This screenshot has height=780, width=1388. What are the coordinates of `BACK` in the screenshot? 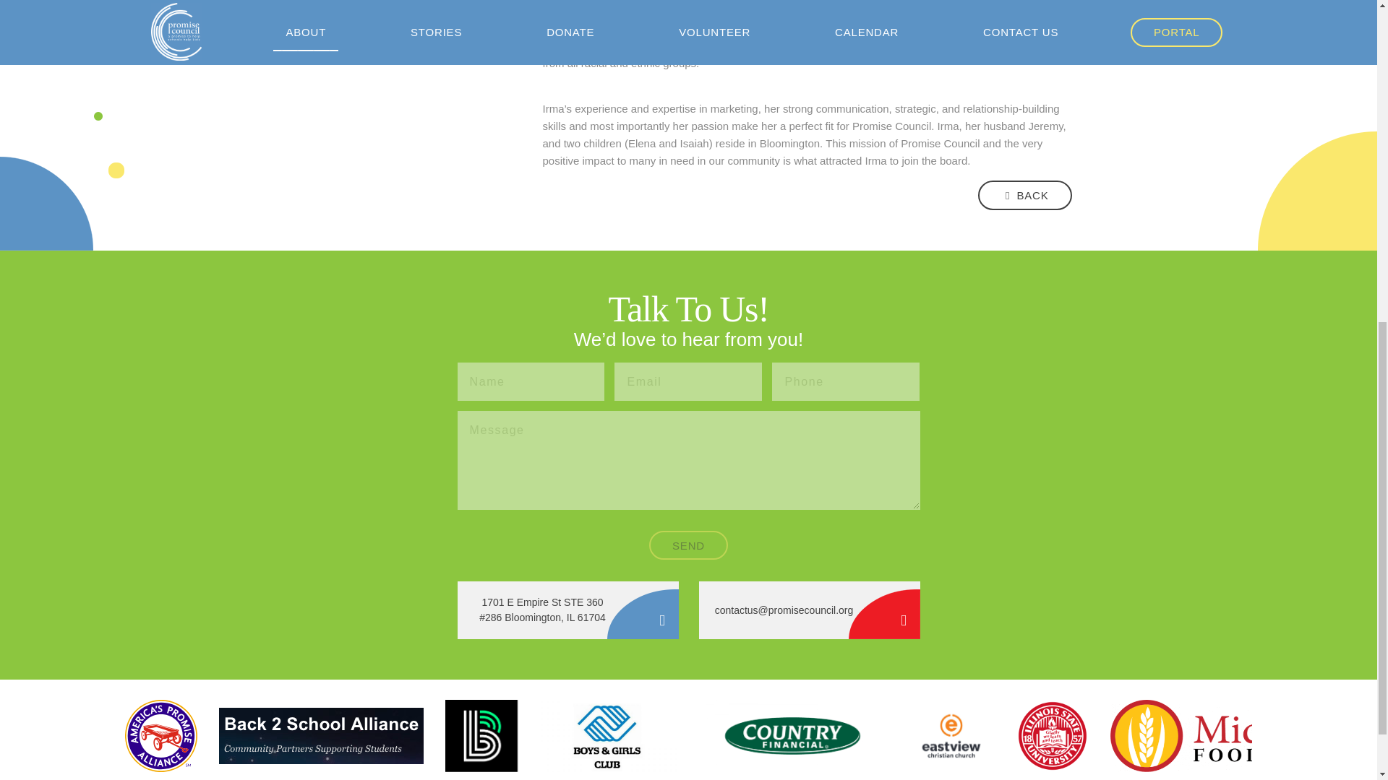 It's located at (1025, 195).